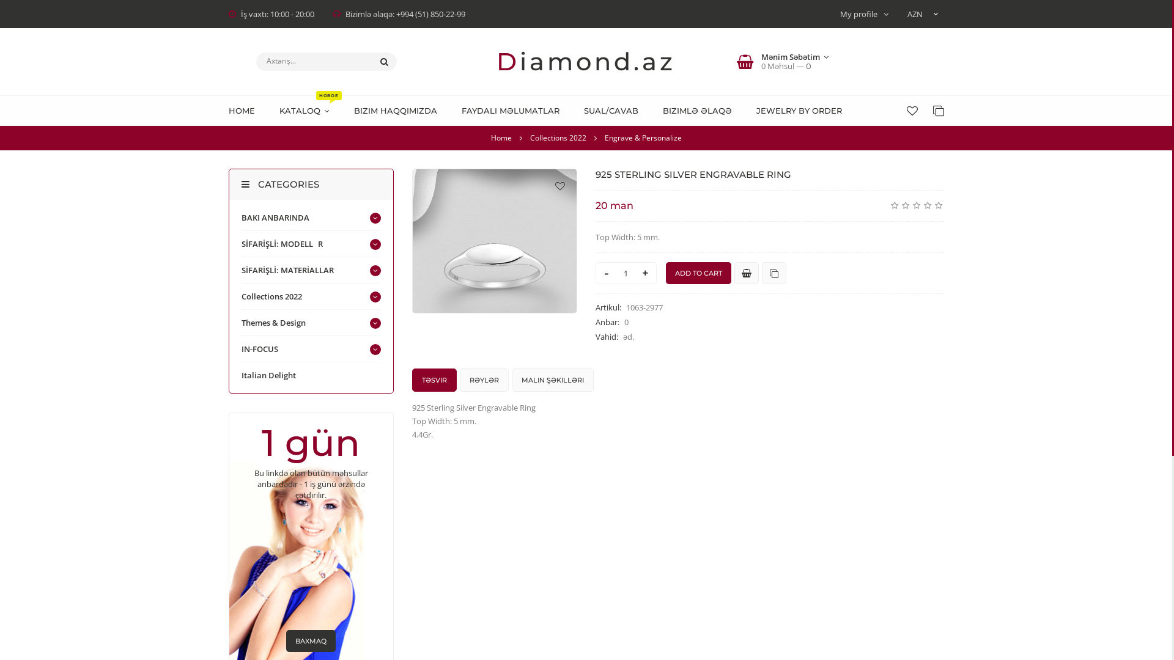 This screenshot has width=1174, height=660. I want to click on 1, so click(895, 205).